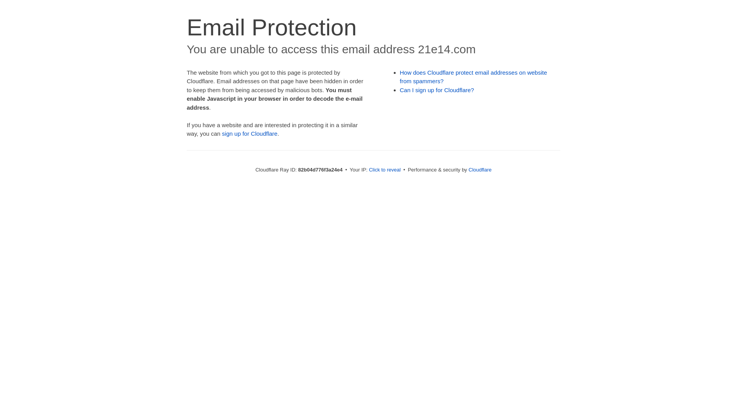 Image resolution: width=747 pixels, height=420 pixels. What do you see at coordinates (385, 170) in the screenshot?
I see `Click to reveal` at bounding box center [385, 170].